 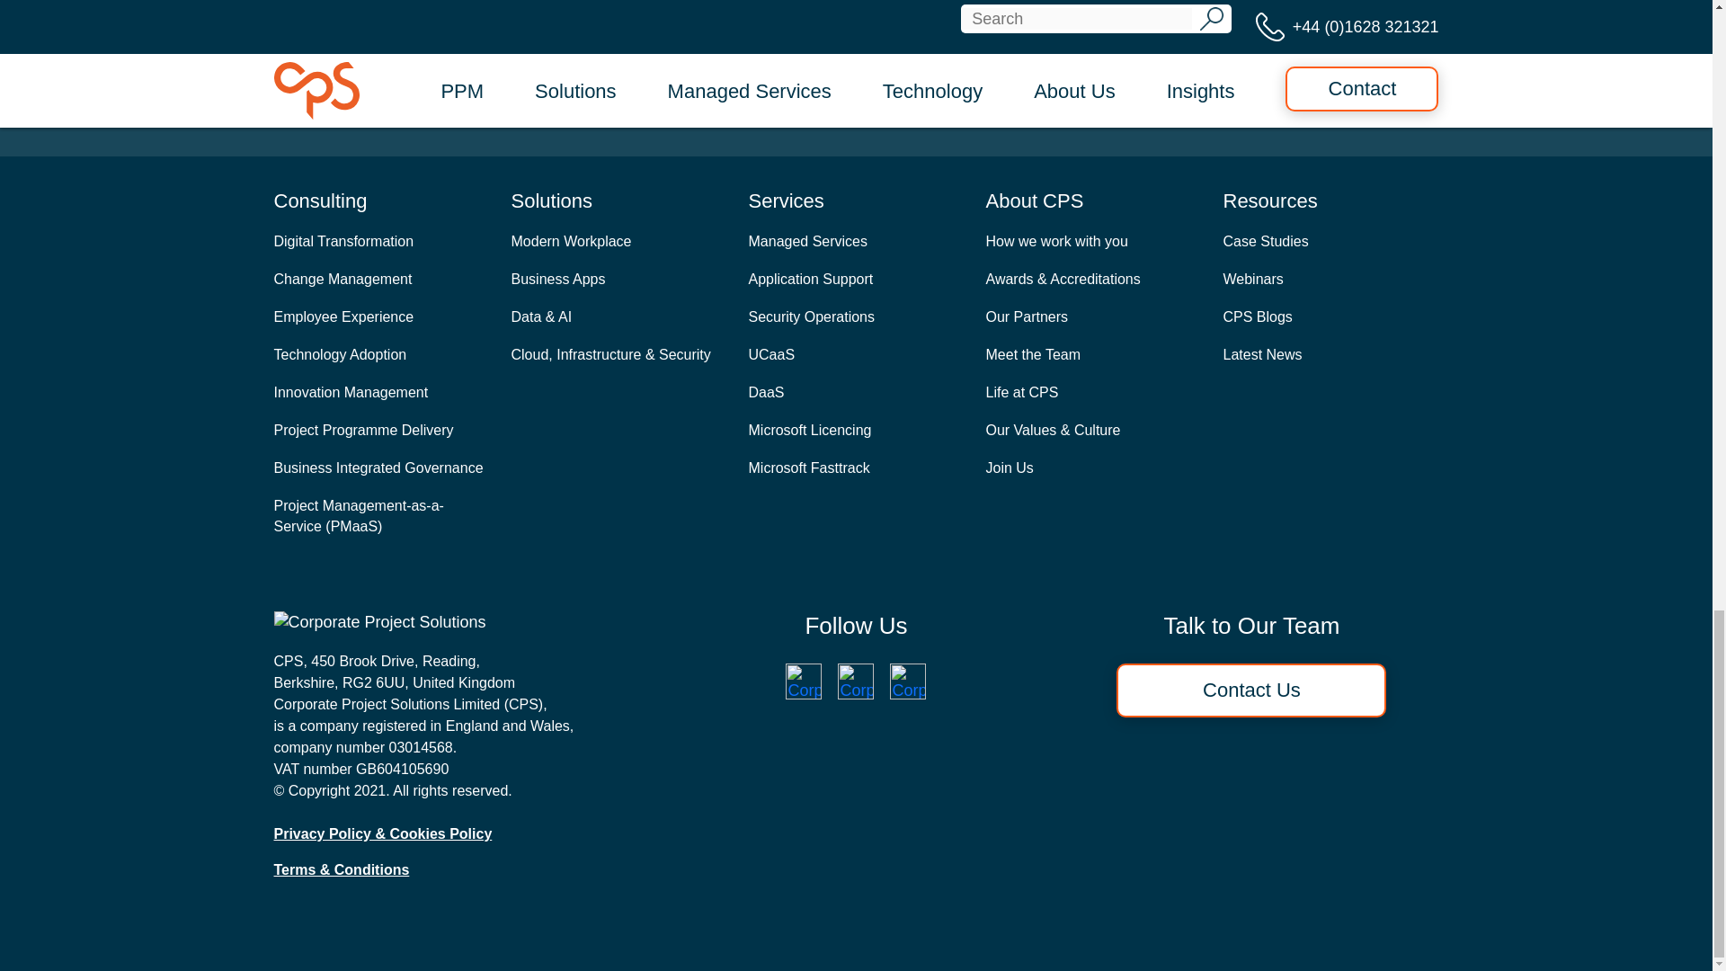 I want to click on Innovation Management, so click(x=351, y=392).